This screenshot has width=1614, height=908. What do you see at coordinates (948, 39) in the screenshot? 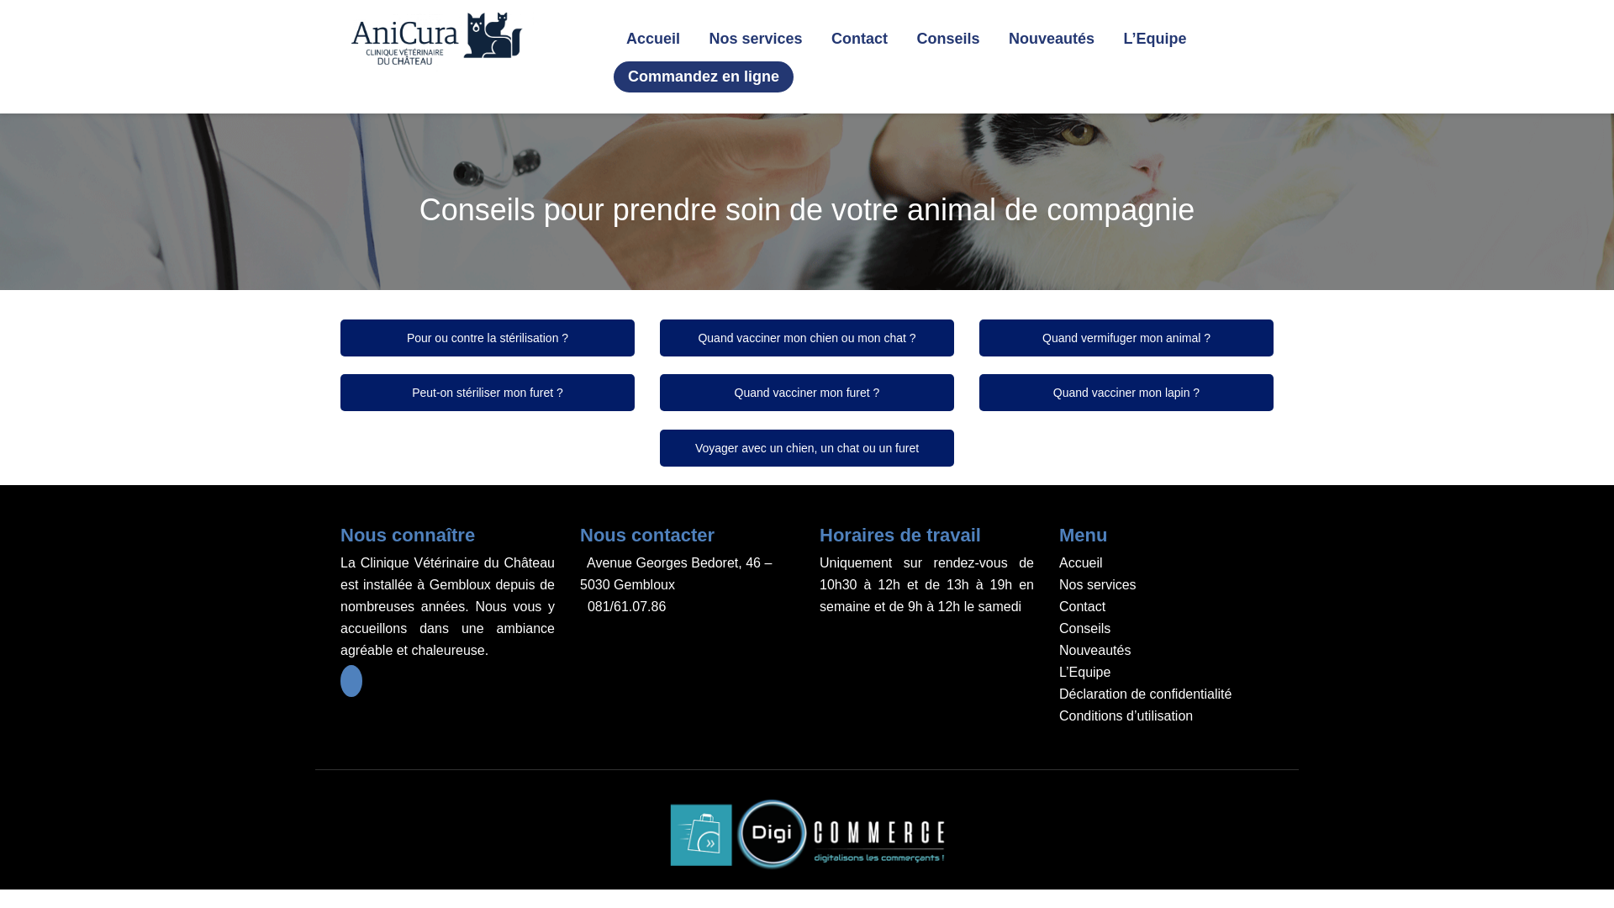
I see `Conseils` at bounding box center [948, 39].